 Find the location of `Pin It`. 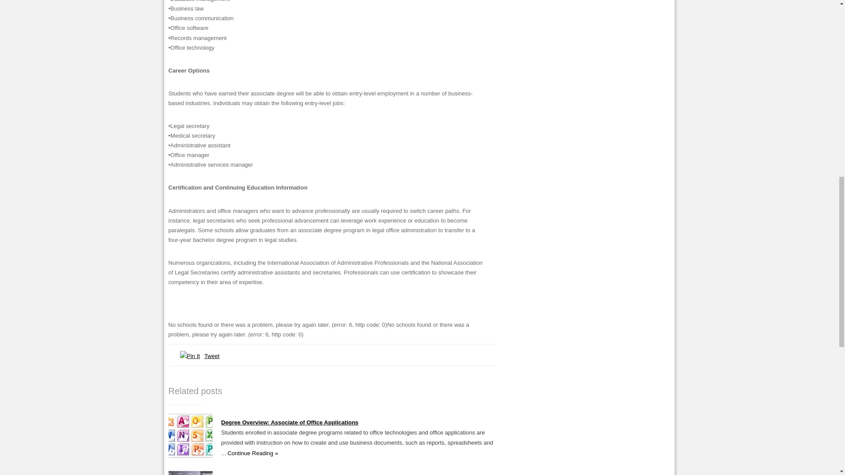

Pin It is located at coordinates (189, 356).